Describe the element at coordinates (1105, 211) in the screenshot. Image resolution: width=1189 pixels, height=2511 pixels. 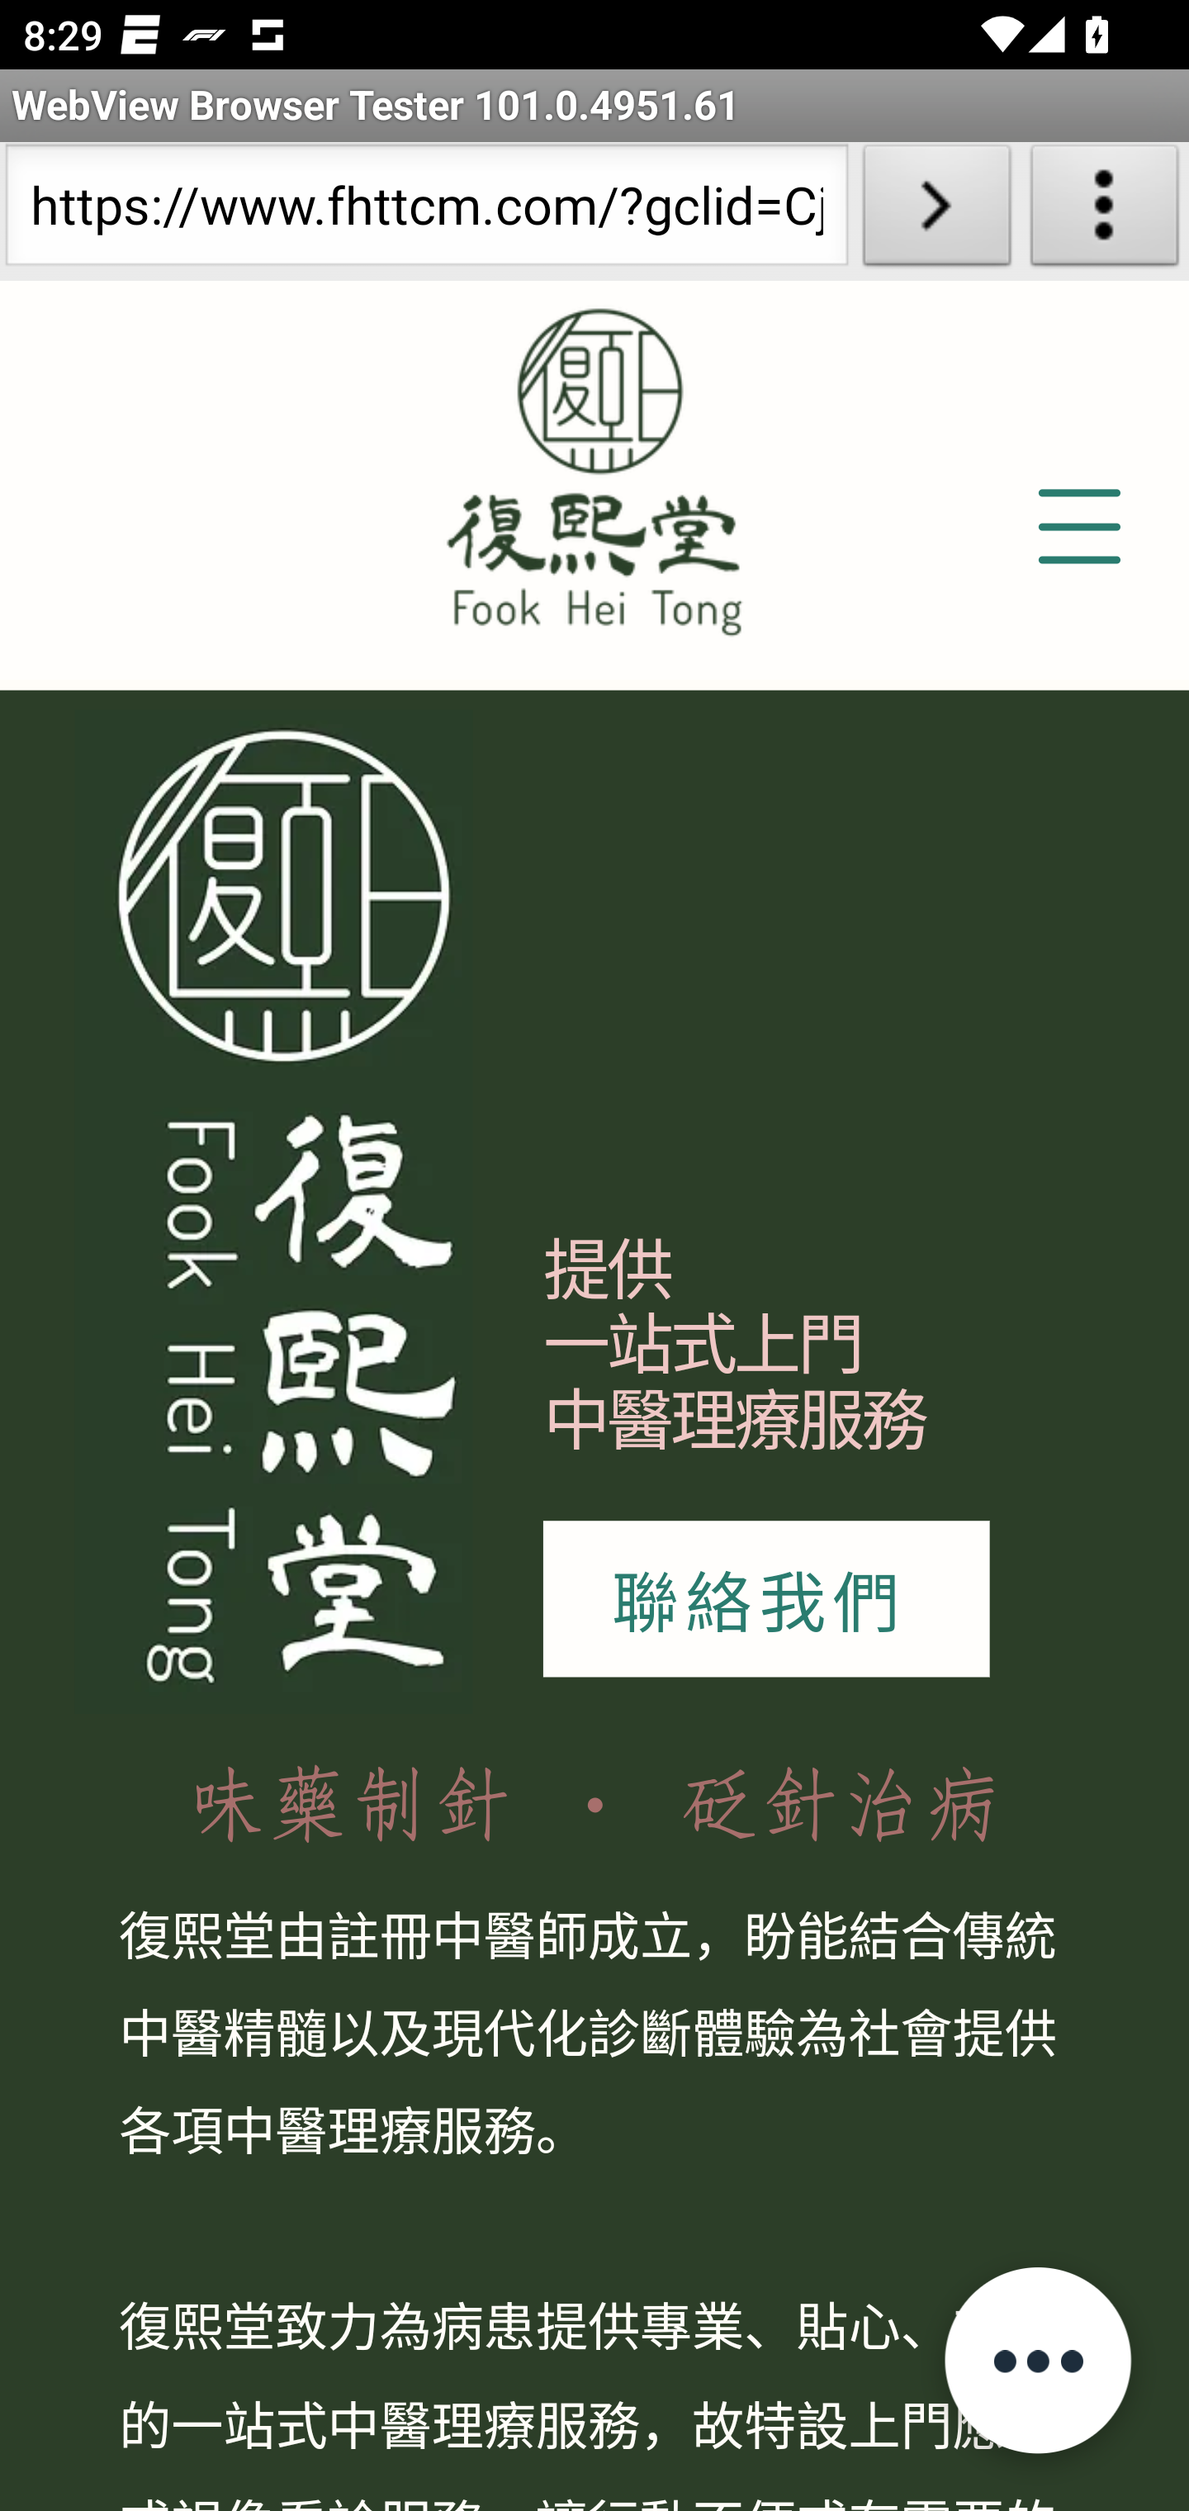
I see `About WebView` at that location.